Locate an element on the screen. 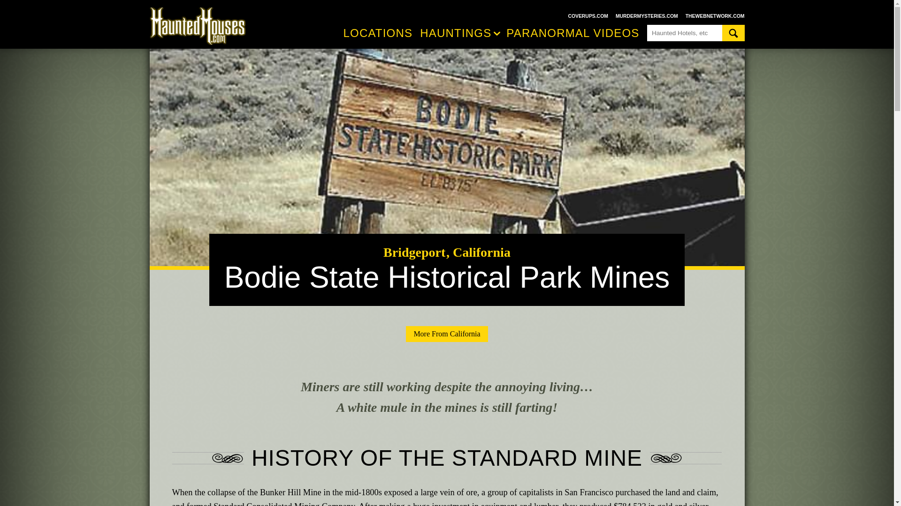 This screenshot has height=506, width=901. COVERUPS.COM is located at coordinates (588, 16).